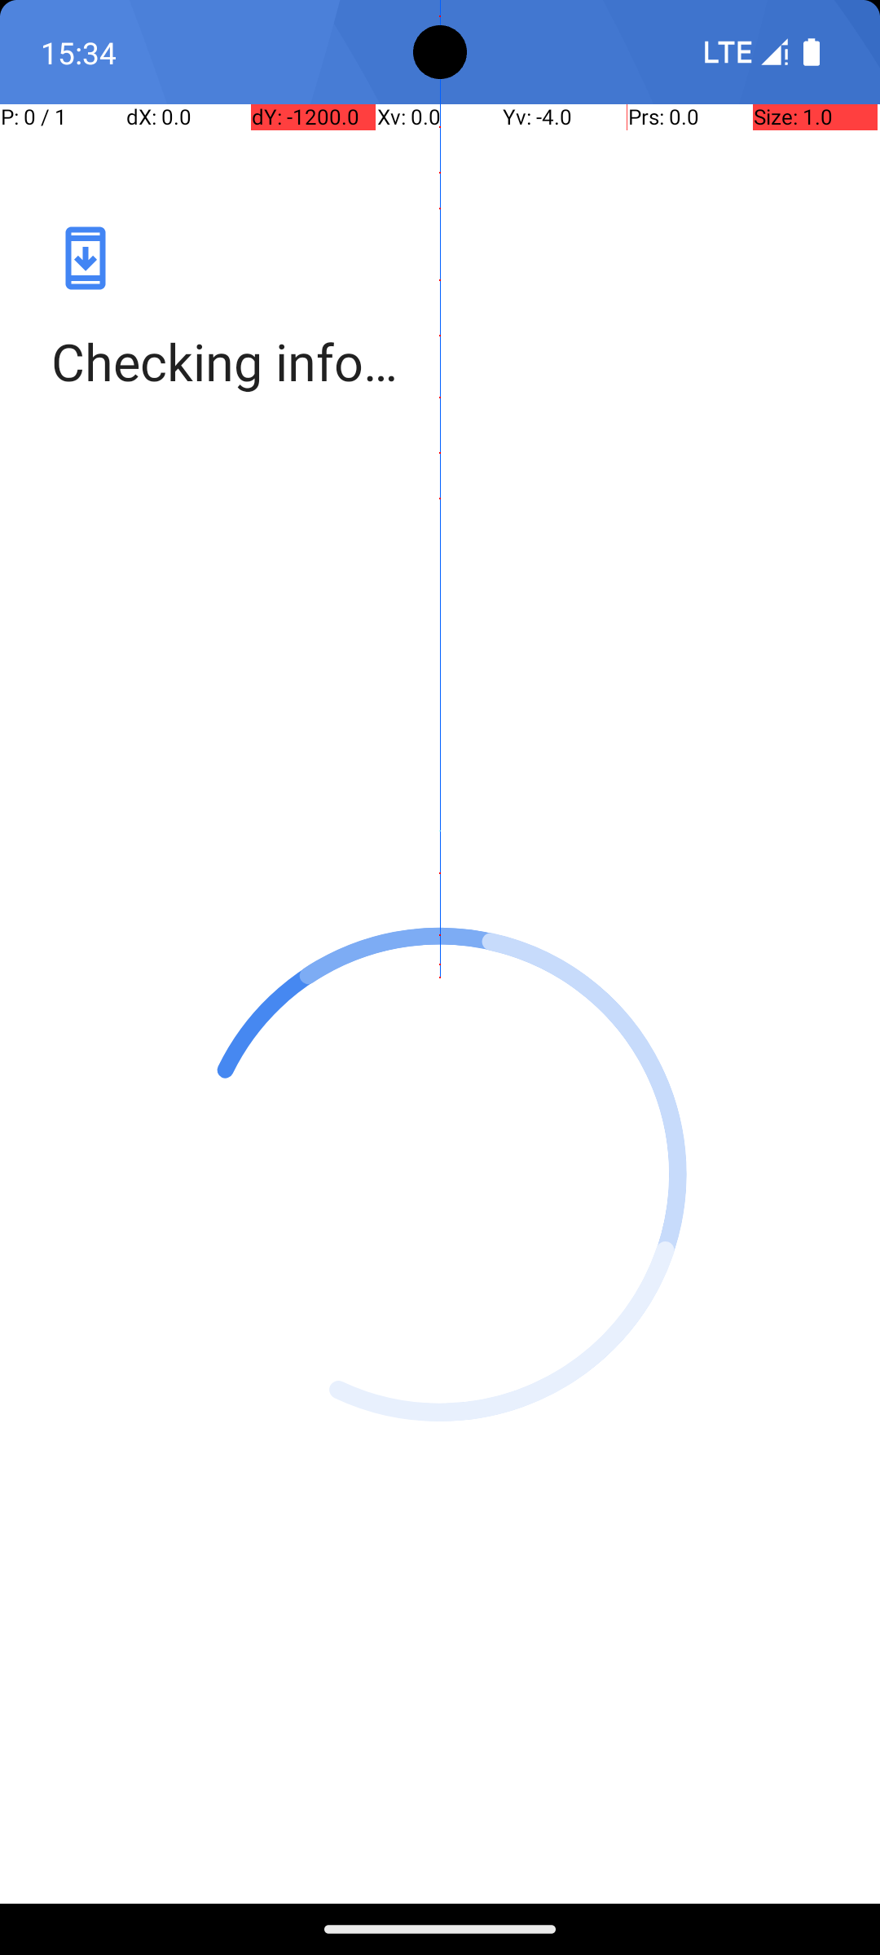 Image resolution: width=880 pixels, height=1955 pixels. What do you see at coordinates (440, 362) in the screenshot?
I see `Checking info…` at bounding box center [440, 362].